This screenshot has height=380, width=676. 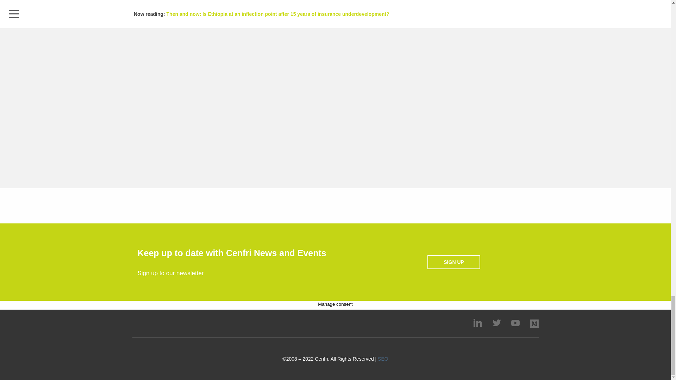 I want to click on Linkedin, so click(x=477, y=323).